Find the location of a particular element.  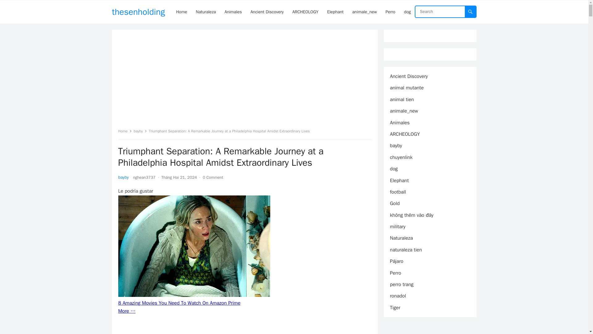

nghean3737 is located at coordinates (144, 177).